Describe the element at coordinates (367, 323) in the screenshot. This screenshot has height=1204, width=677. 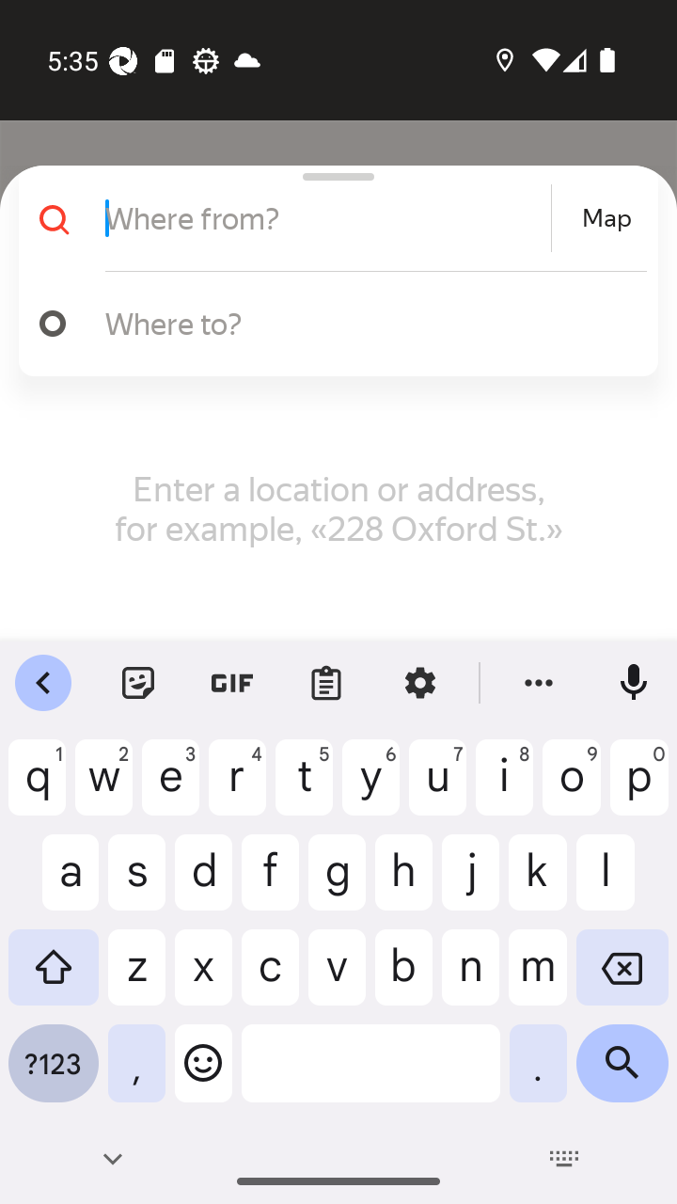
I see `Where to?` at that location.